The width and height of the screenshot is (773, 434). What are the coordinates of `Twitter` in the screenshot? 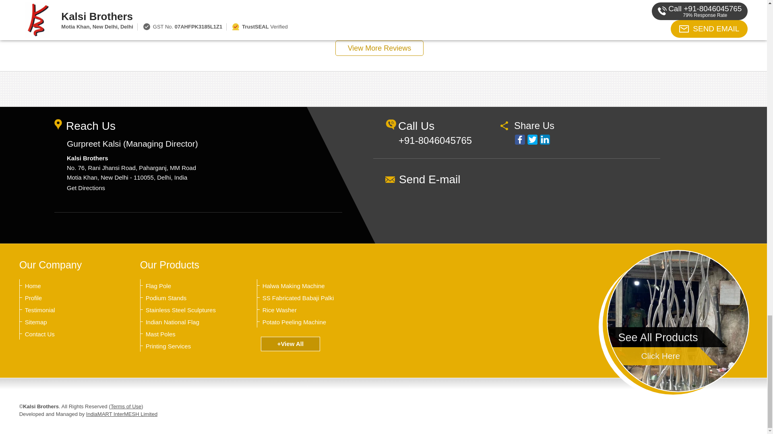 It's located at (532, 139).